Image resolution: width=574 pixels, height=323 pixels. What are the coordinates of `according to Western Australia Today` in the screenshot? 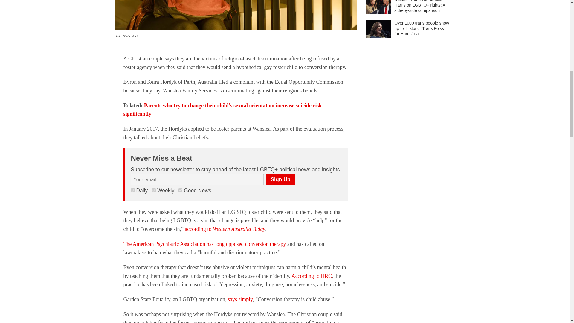 It's located at (225, 229).